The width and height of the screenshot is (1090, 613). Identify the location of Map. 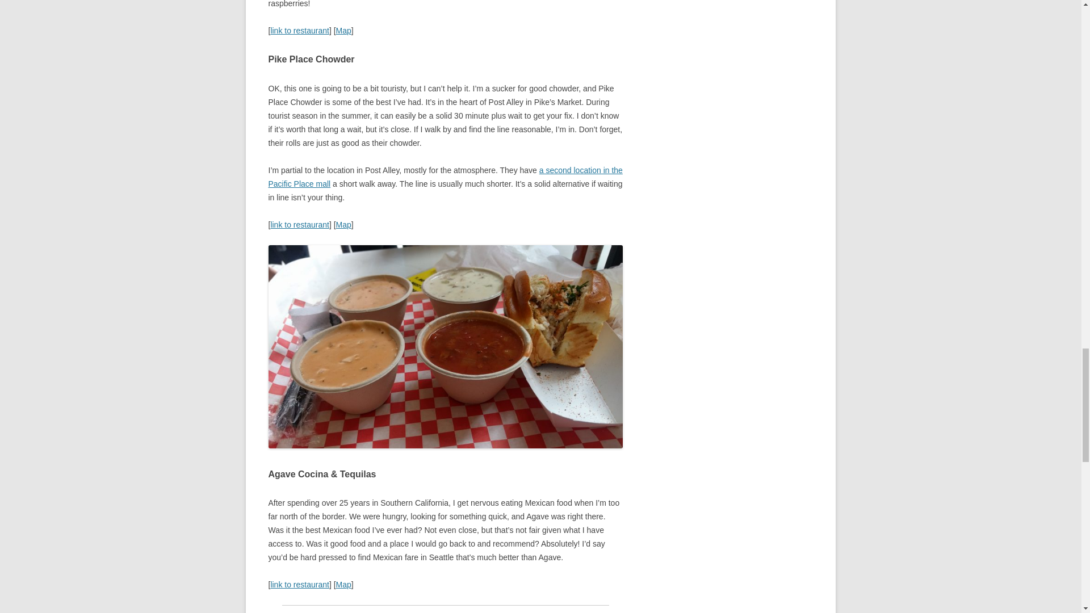
(343, 224).